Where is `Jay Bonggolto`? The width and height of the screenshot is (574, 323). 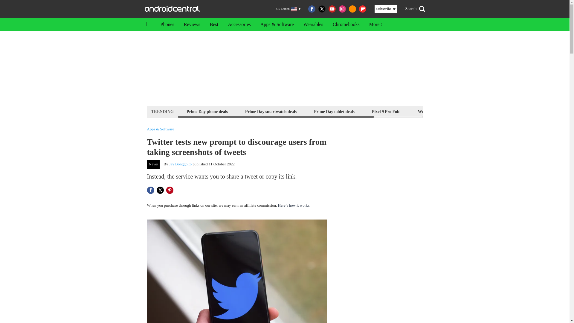
Jay Bonggolto is located at coordinates (181, 164).